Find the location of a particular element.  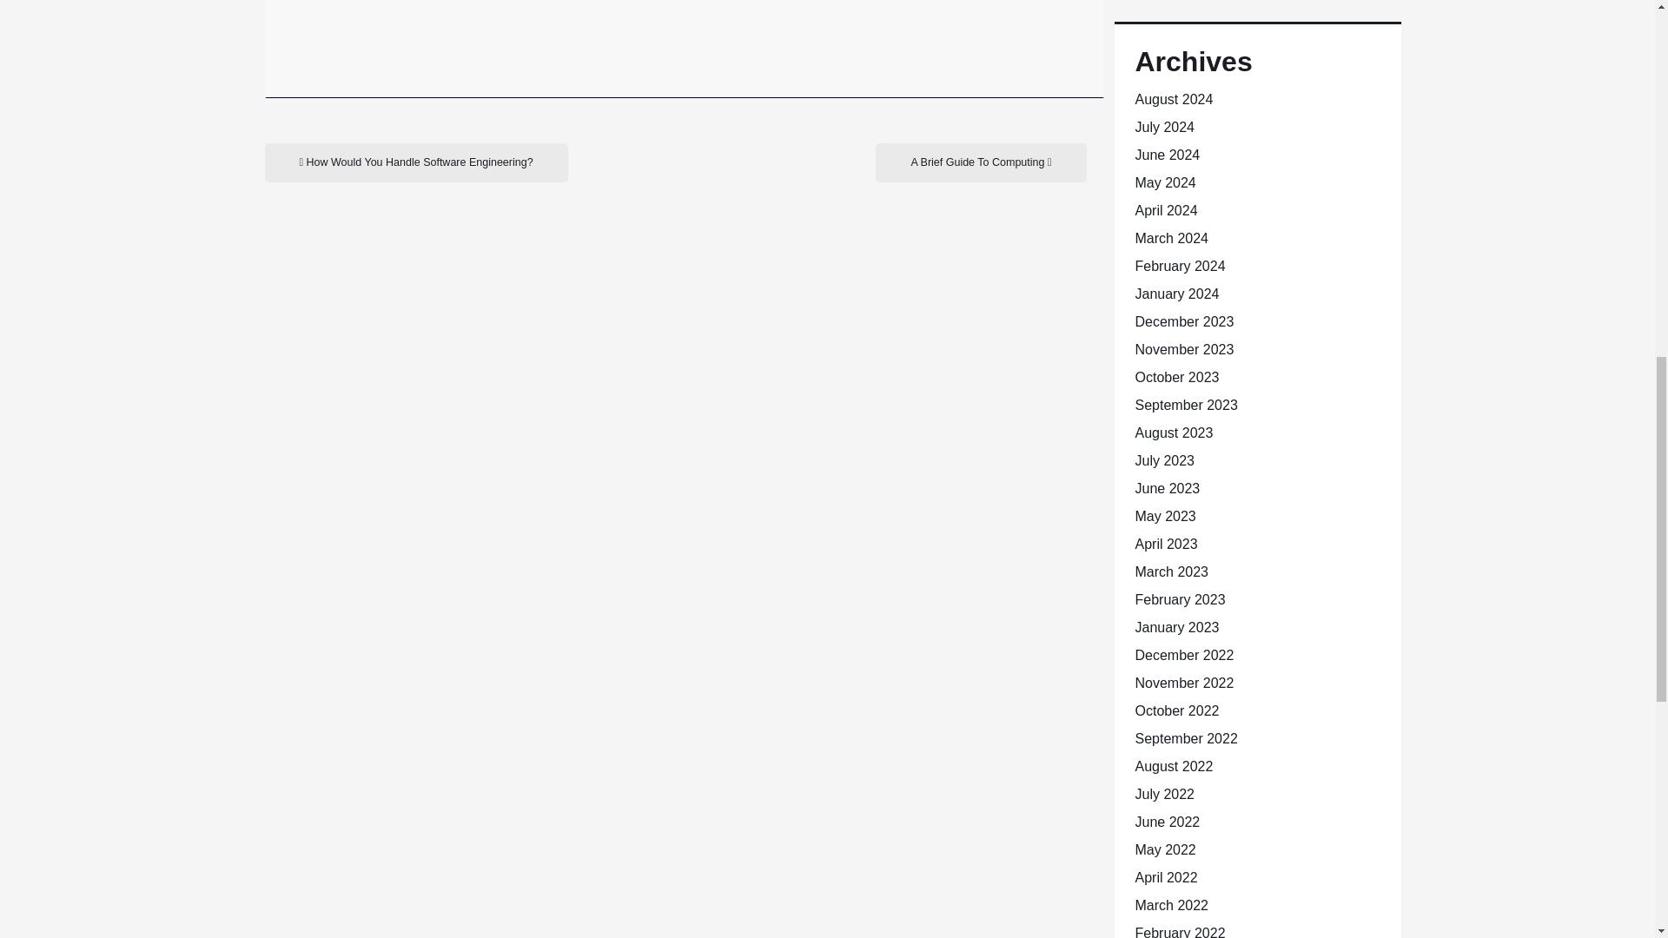

July 2024 is located at coordinates (1164, 127).